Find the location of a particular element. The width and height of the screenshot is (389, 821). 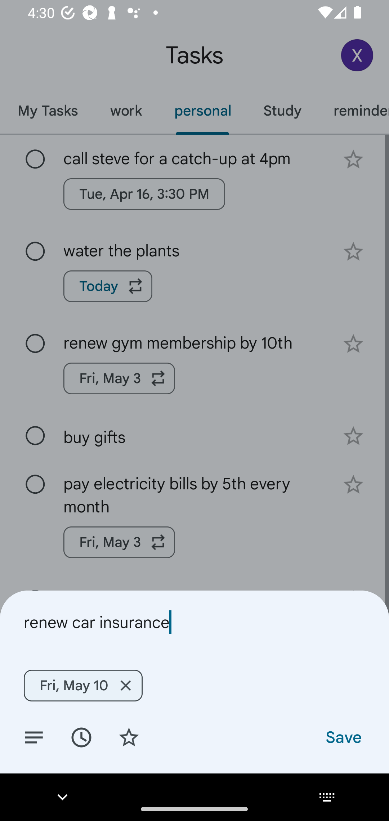

Add star is located at coordinates (129, 737).